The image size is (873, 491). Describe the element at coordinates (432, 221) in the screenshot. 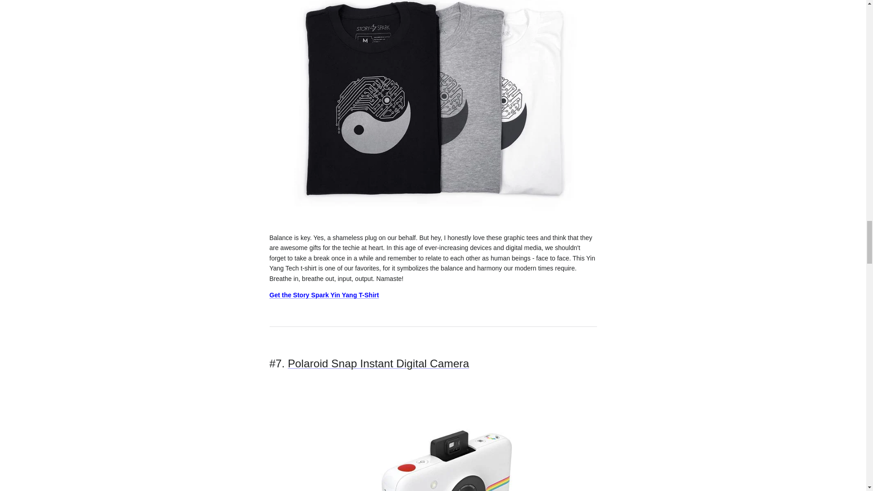

I see `Yin Yang Tech T-shirt by Story Spark` at that location.